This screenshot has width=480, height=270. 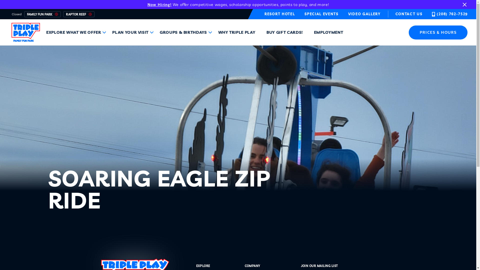 I want to click on PLAN YOUR VISIT, so click(x=133, y=32).